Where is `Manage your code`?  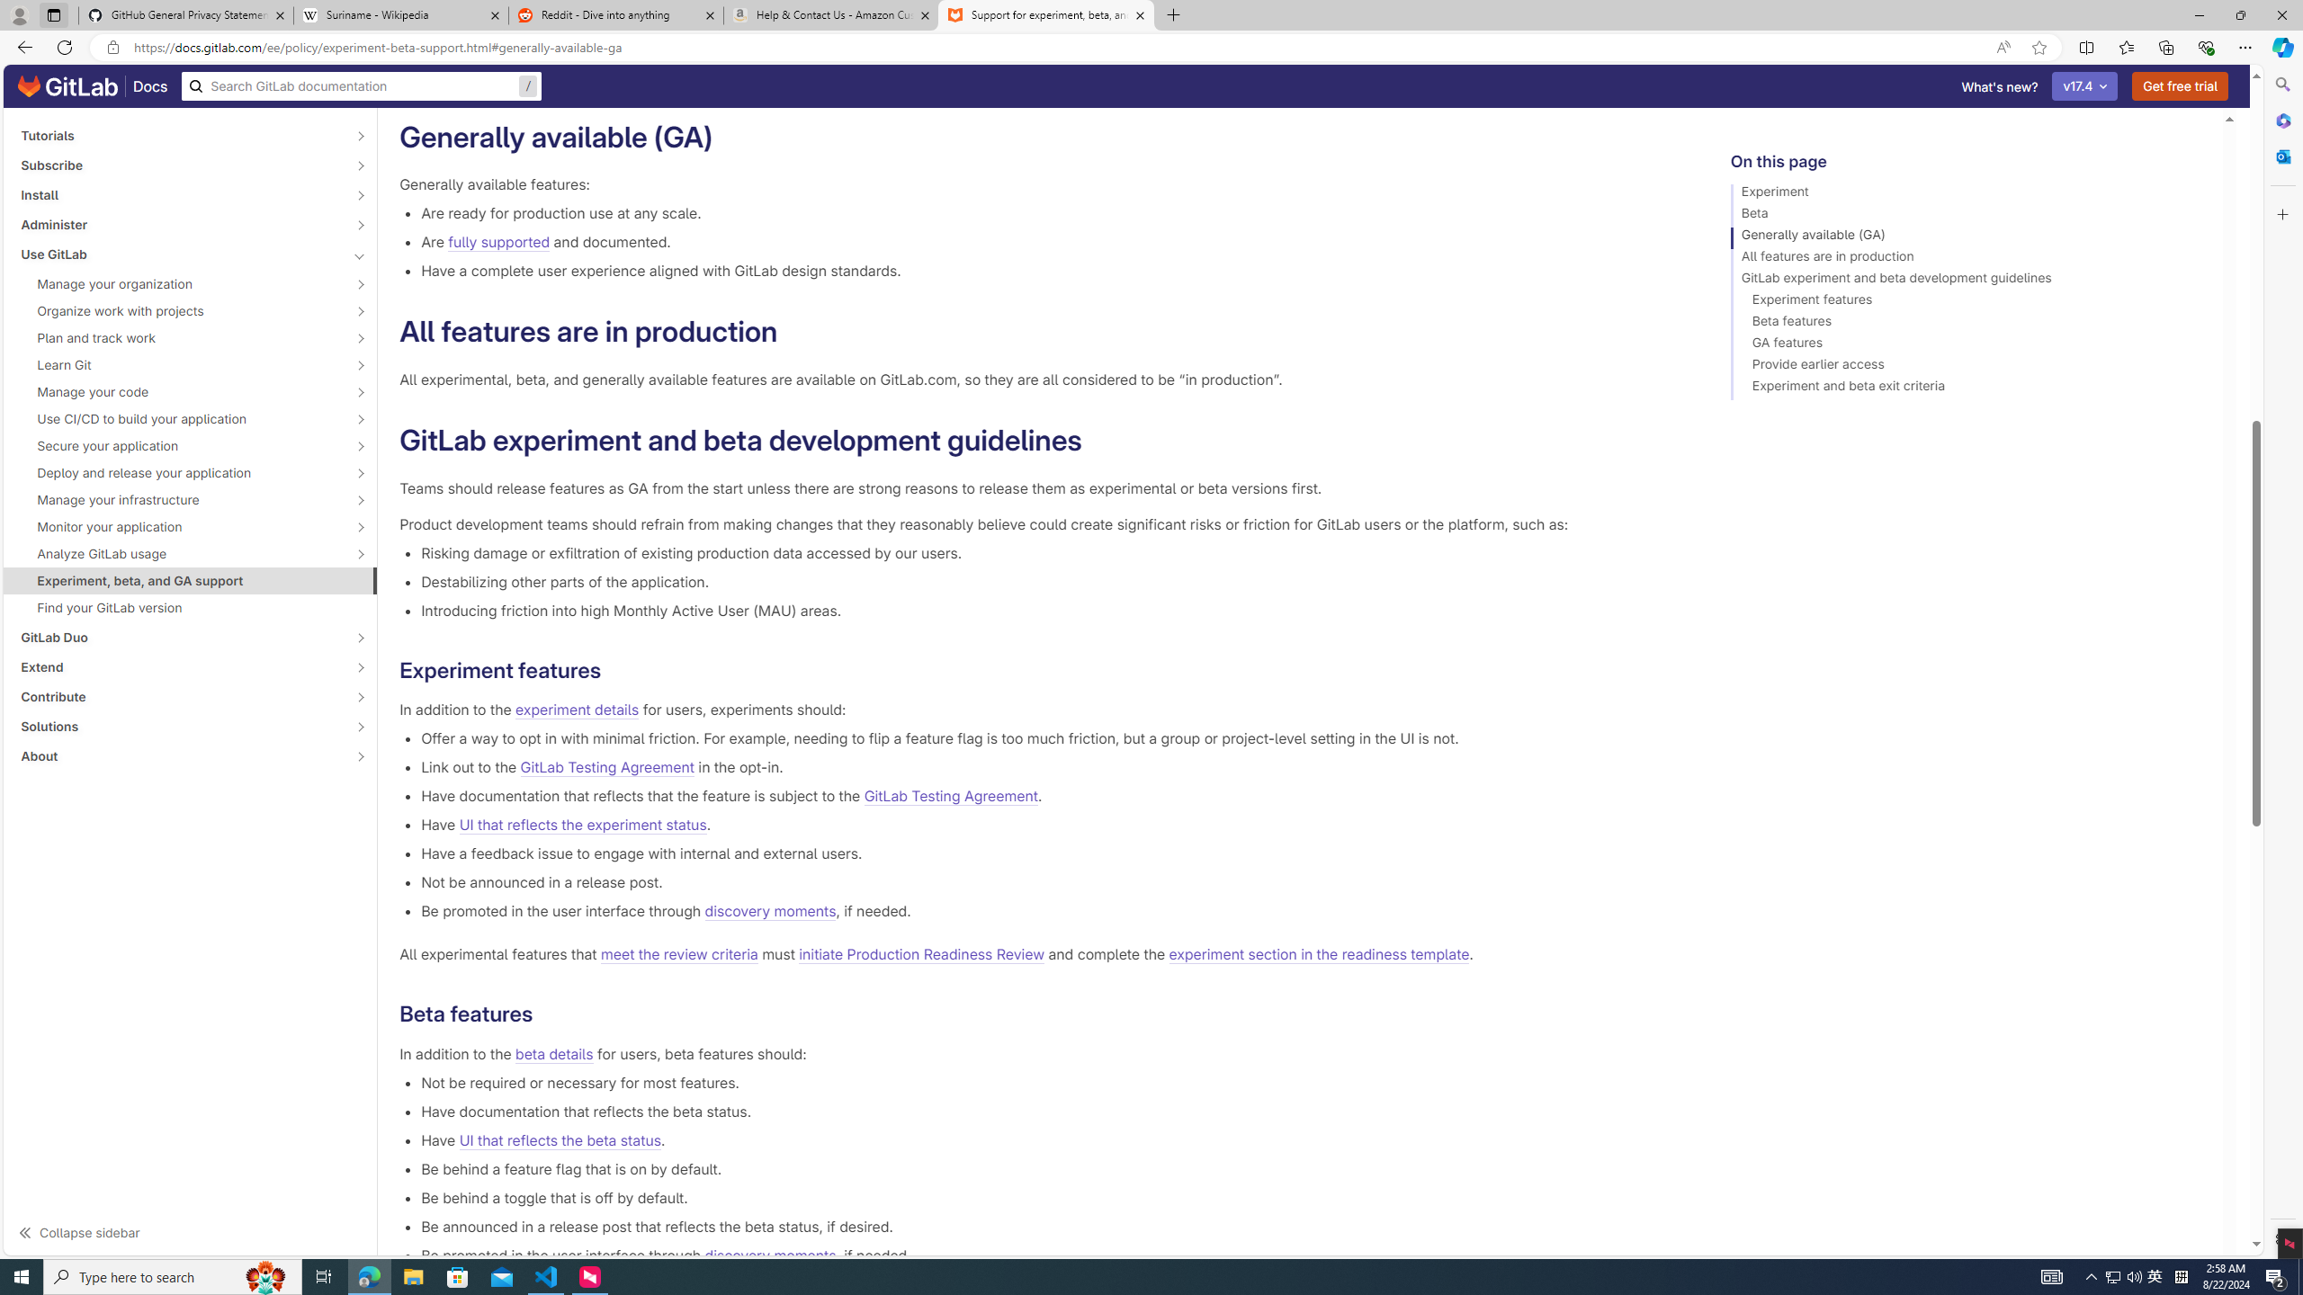 Manage your code is located at coordinates (180, 391).